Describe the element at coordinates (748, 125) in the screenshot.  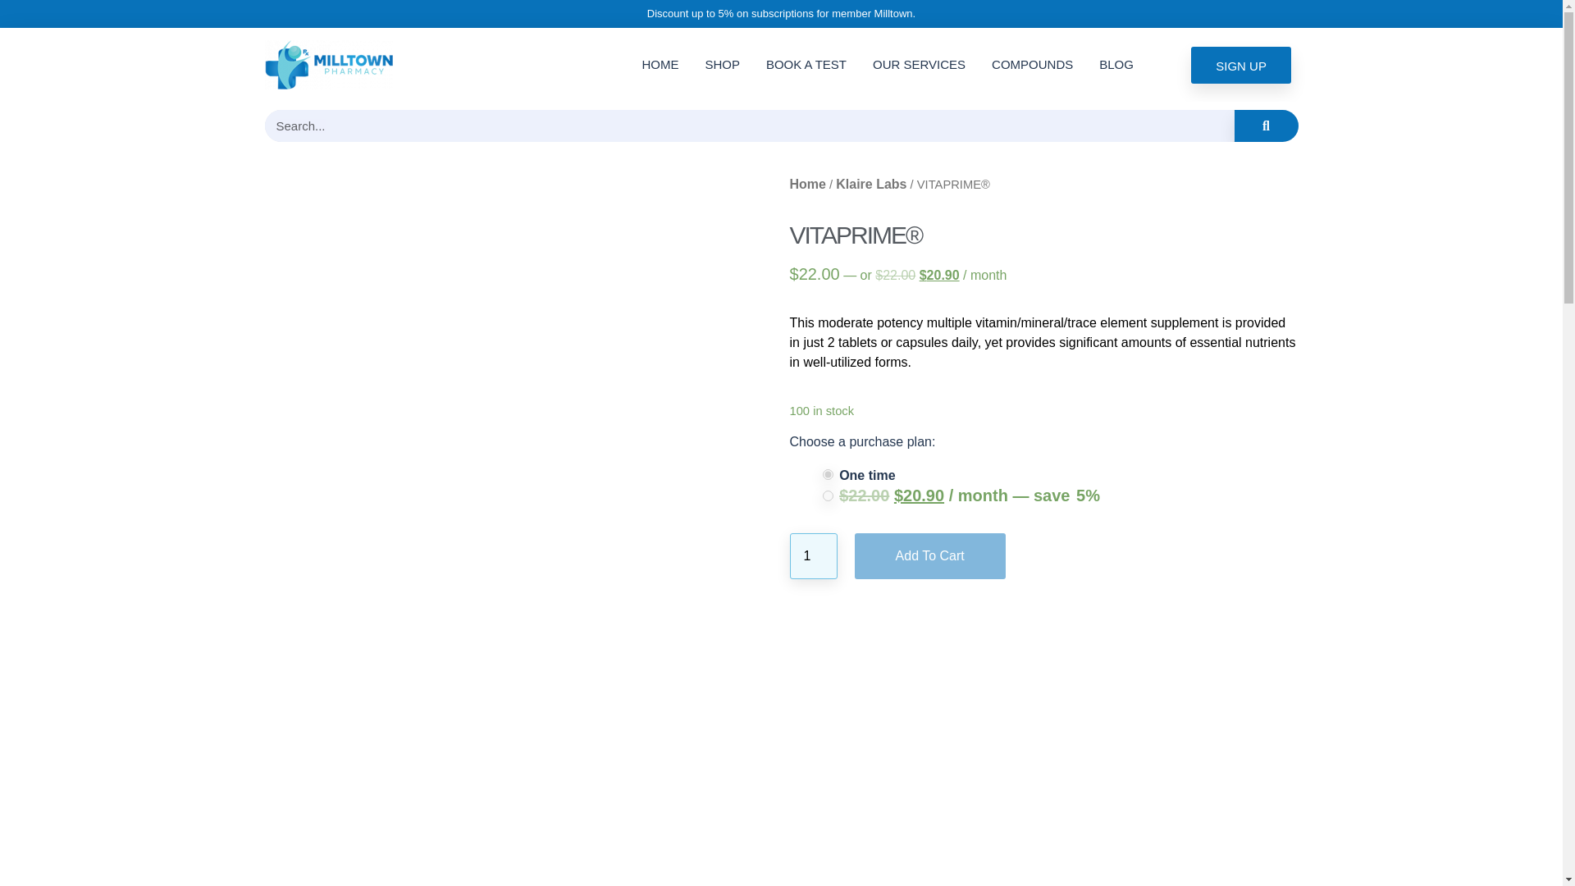
I see `Search` at that location.